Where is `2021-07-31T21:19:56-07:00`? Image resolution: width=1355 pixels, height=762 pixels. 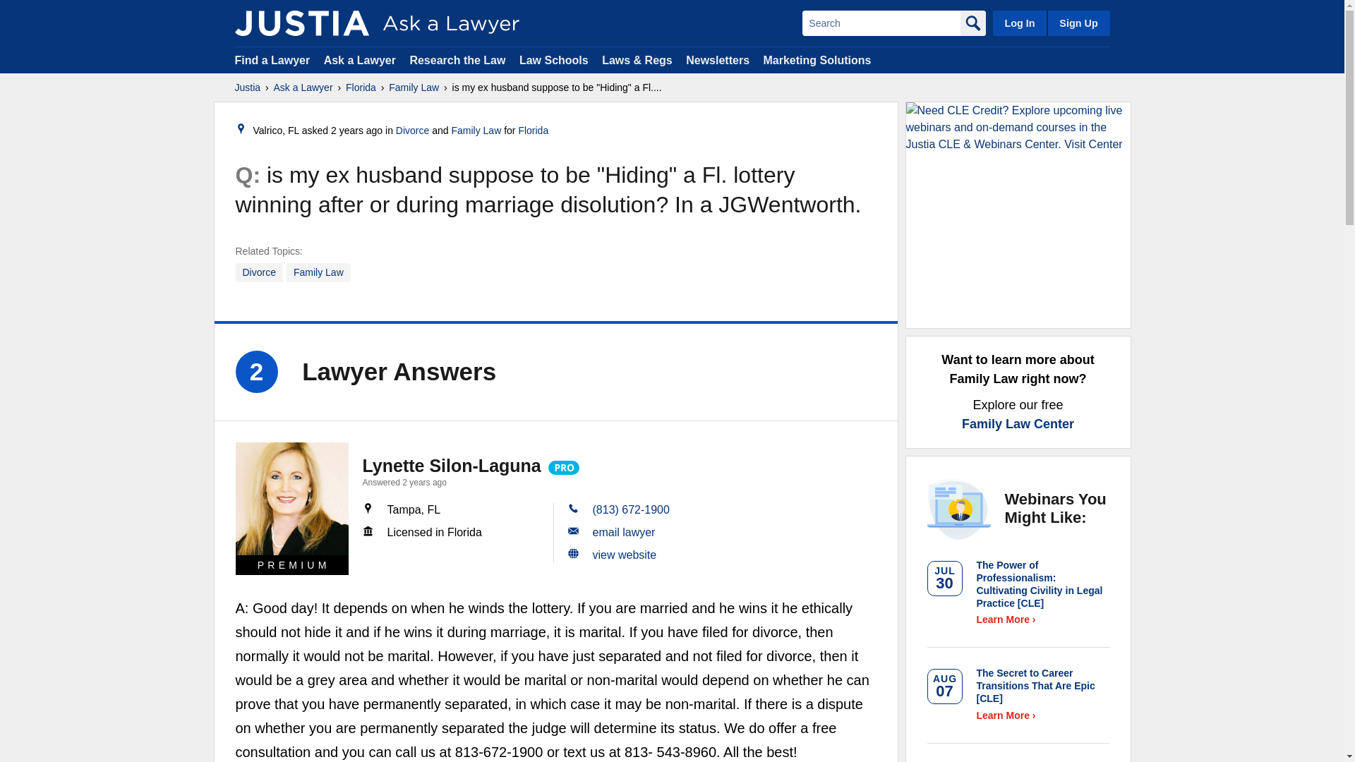
2021-07-31T21:19:56-07:00 is located at coordinates (356, 131).